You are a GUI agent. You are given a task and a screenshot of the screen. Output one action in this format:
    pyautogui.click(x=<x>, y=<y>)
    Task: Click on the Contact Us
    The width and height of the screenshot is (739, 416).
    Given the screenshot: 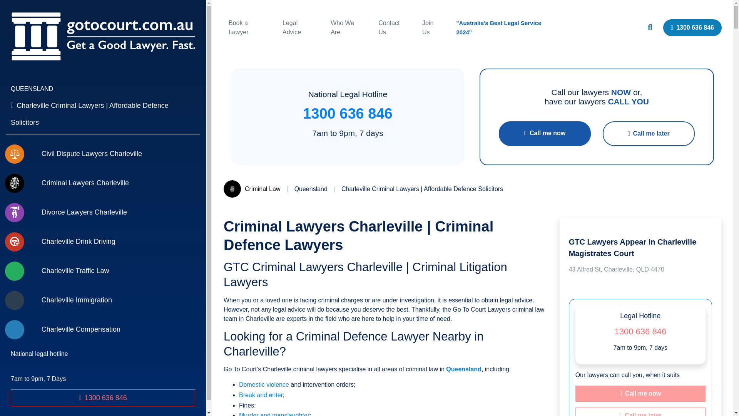 What is the action you would take?
    pyautogui.click(x=389, y=27)
    